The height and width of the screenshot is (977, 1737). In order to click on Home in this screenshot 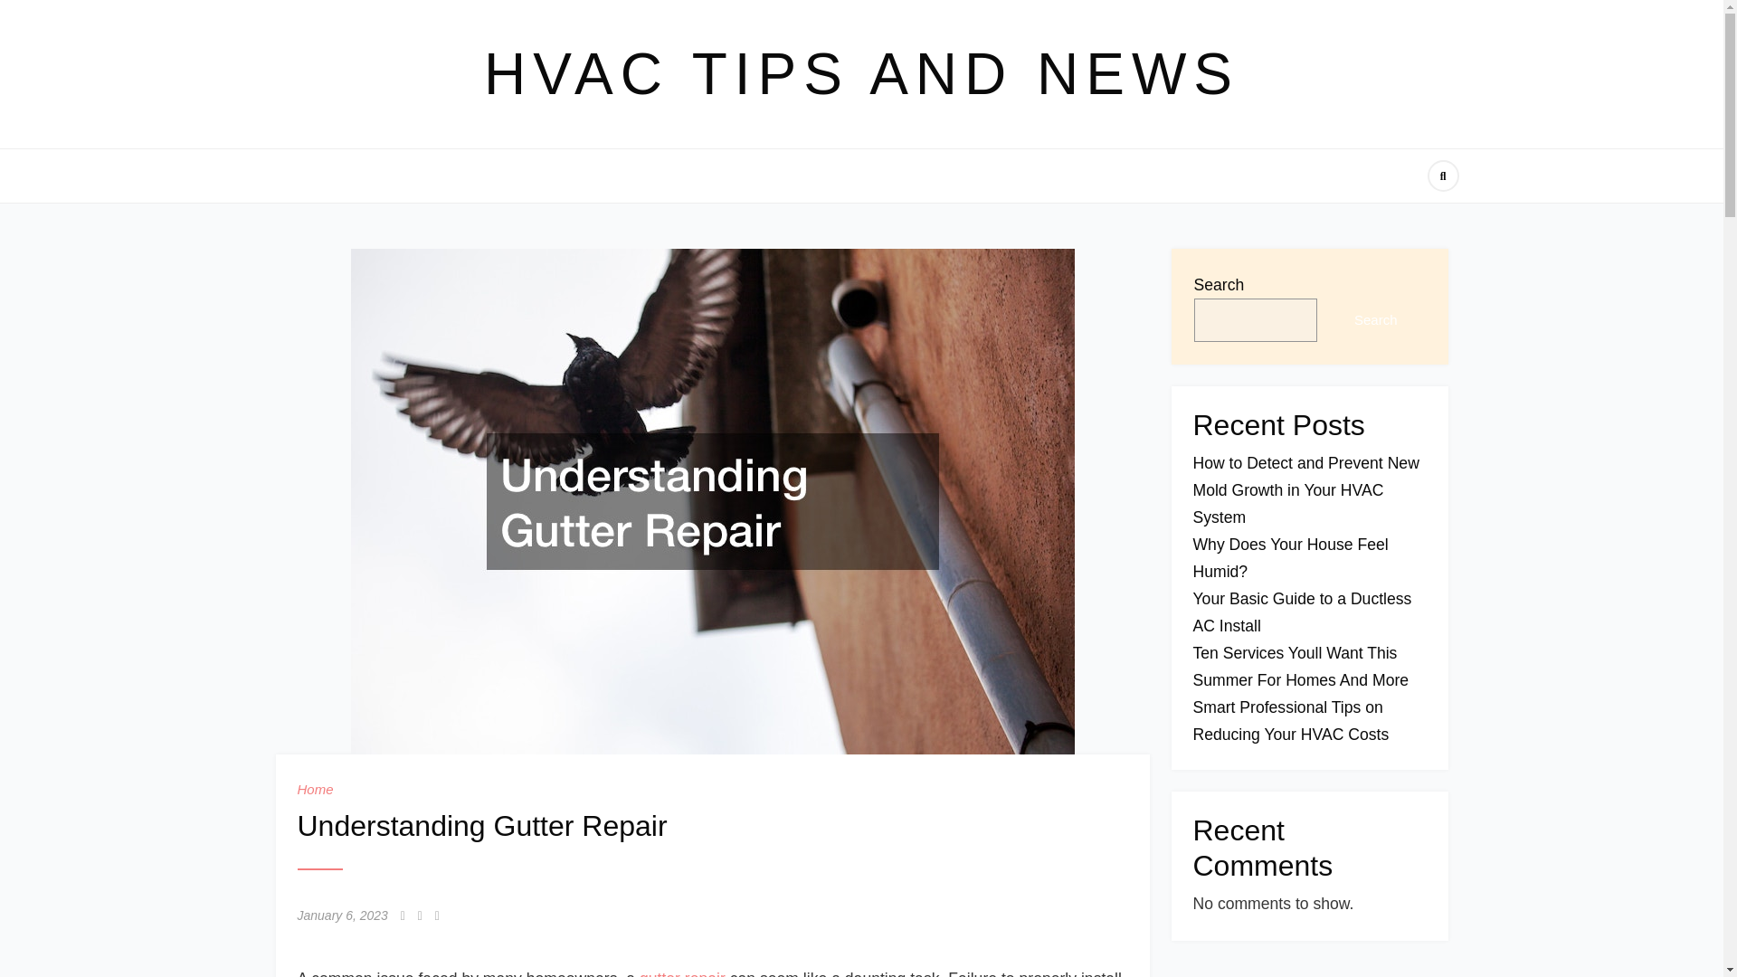, I will do `click(315, 789)`.